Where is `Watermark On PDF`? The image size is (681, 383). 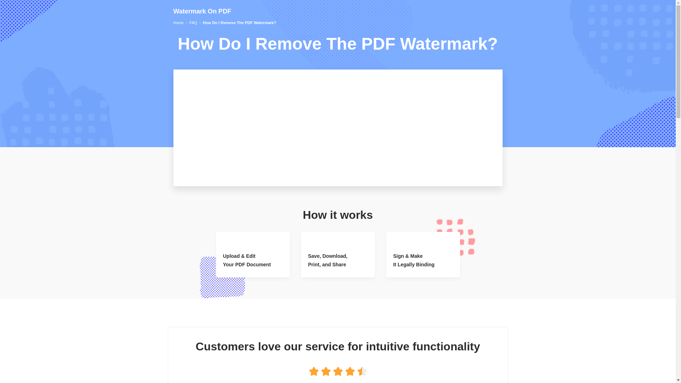
Watermark On PDF is located at coordinates (201, 11).